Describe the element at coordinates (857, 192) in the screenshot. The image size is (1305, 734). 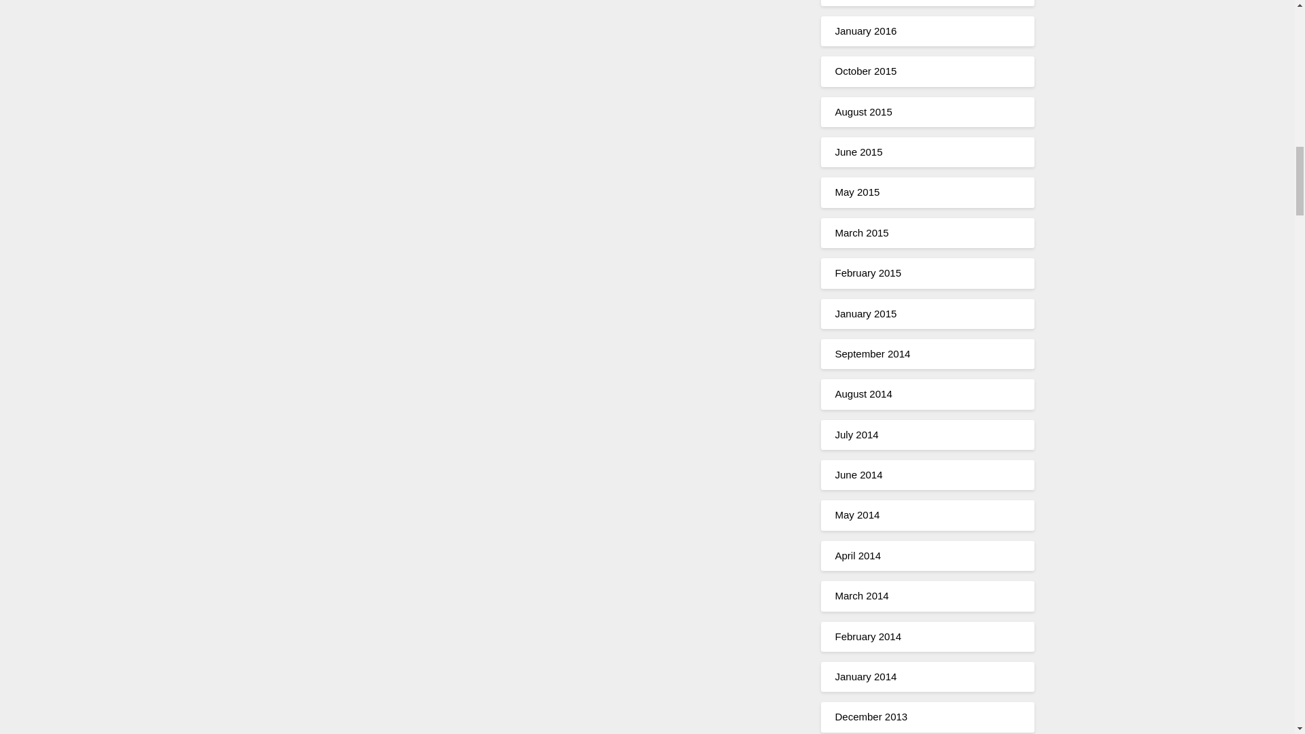
I see `May 2015` at that location.